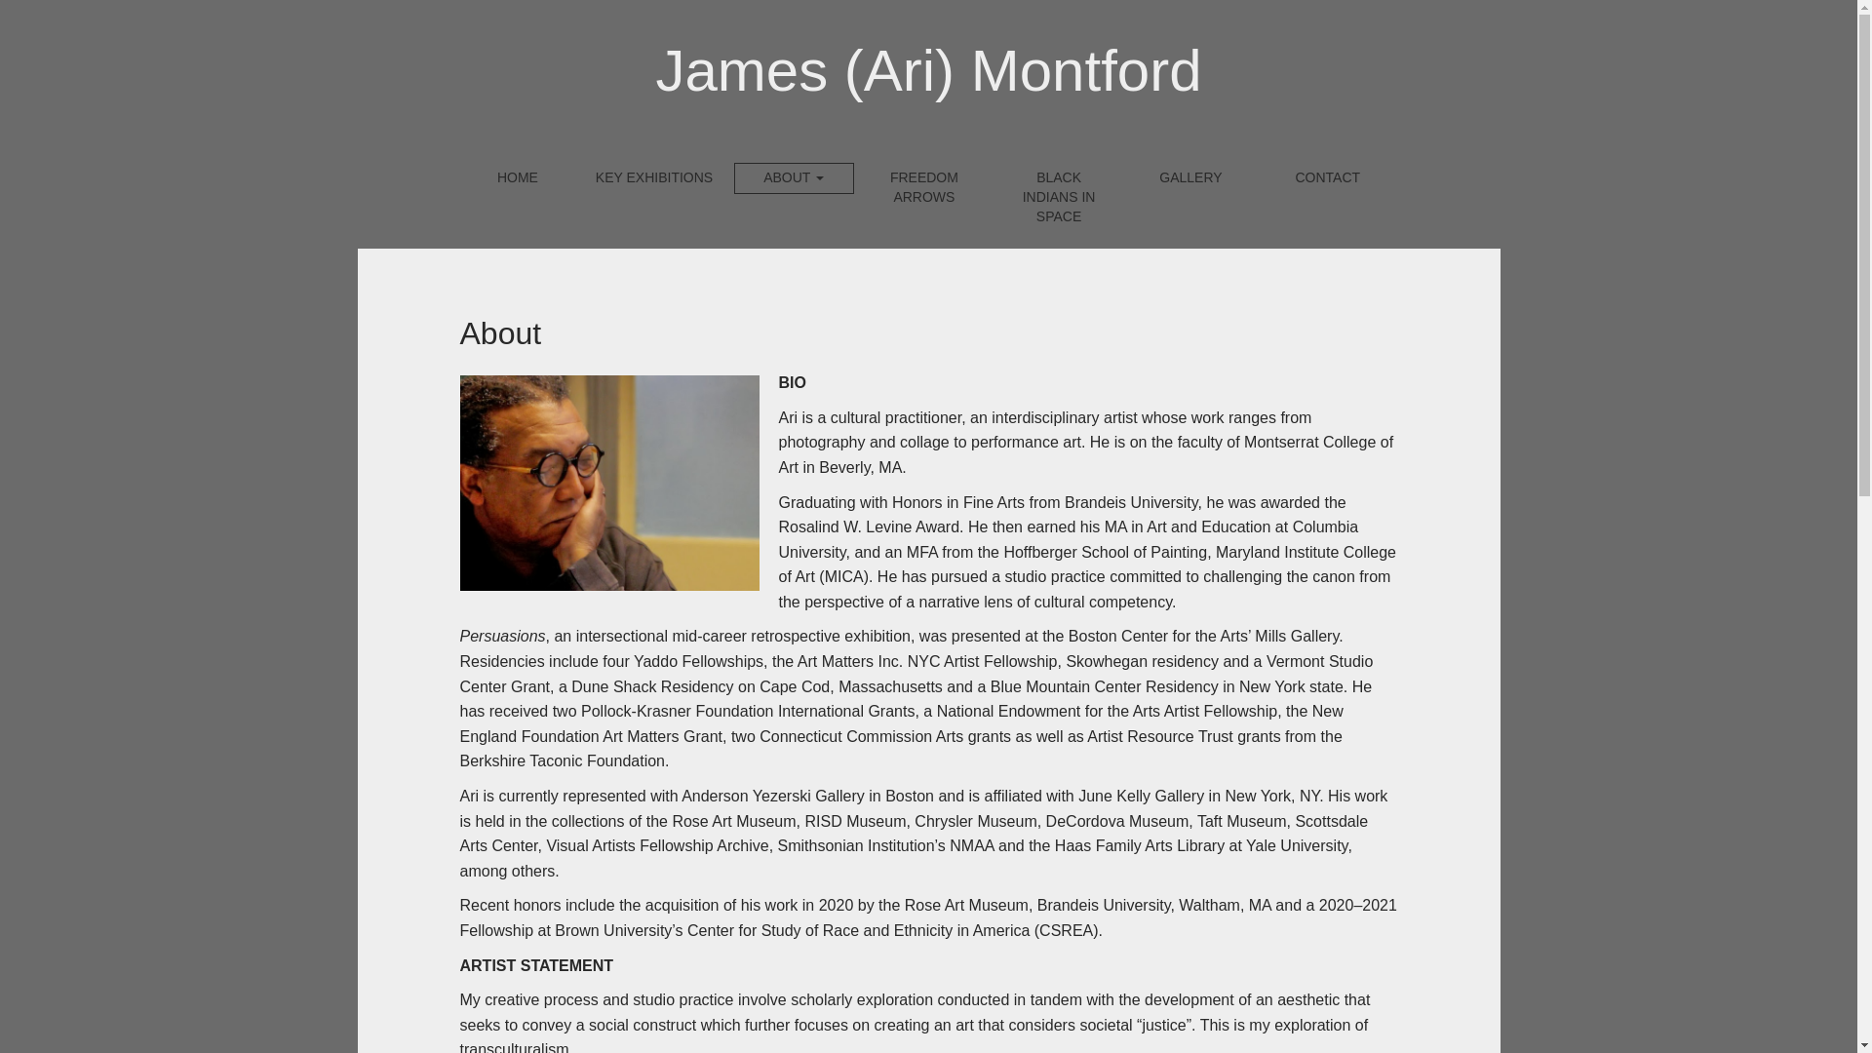 Image resolution: width=1872 pixels, height=1053 pixels. What do you see at coordinates (1190, 177) in the screenshot?
I see `GALLERY` at bounding box center [1190, 177].